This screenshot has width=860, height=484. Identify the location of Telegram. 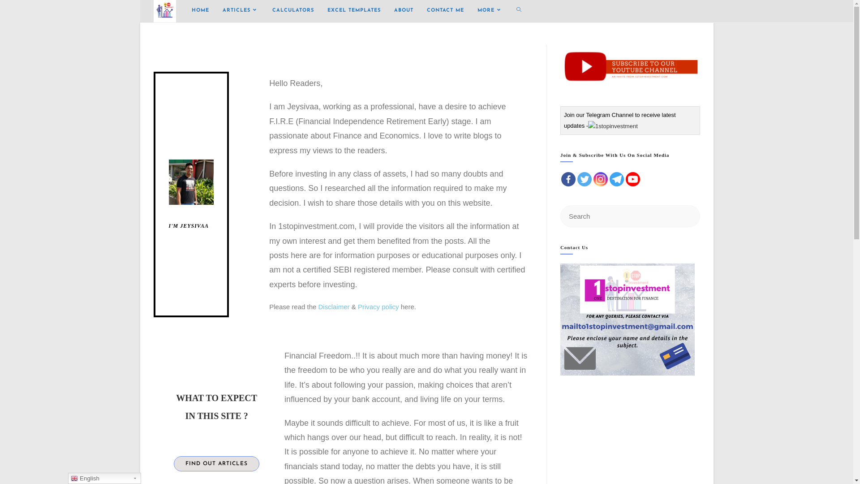
(613, 126).